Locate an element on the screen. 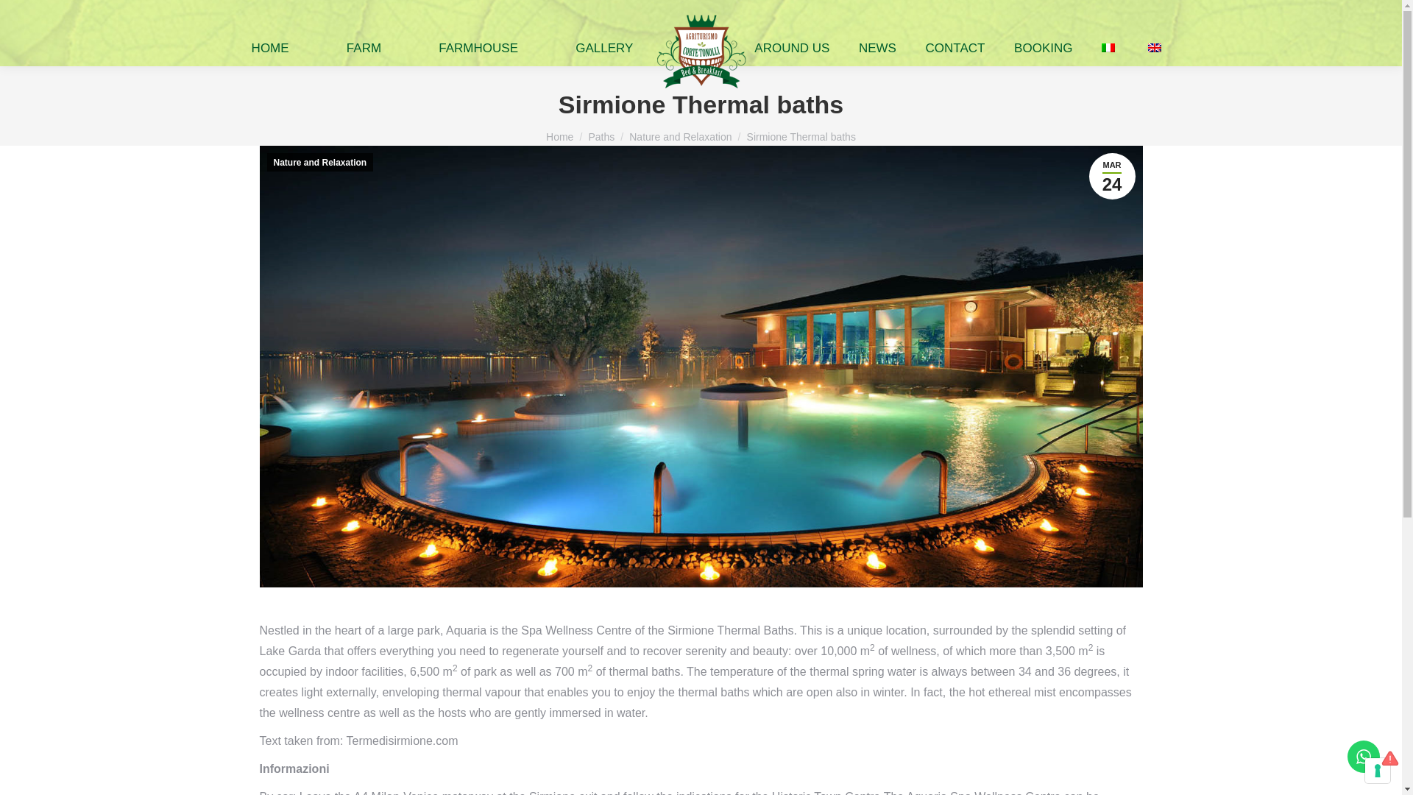  12:39 pm is located at coordinates (1113, 177).